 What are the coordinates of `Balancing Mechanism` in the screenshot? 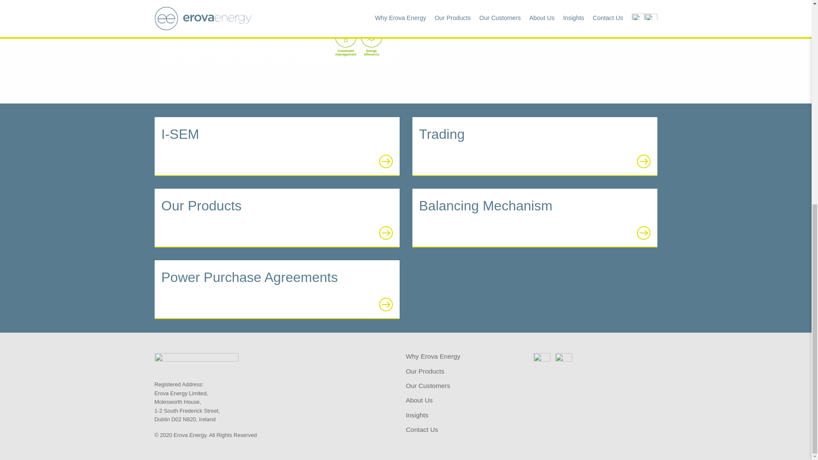 It's located at (535, 218).